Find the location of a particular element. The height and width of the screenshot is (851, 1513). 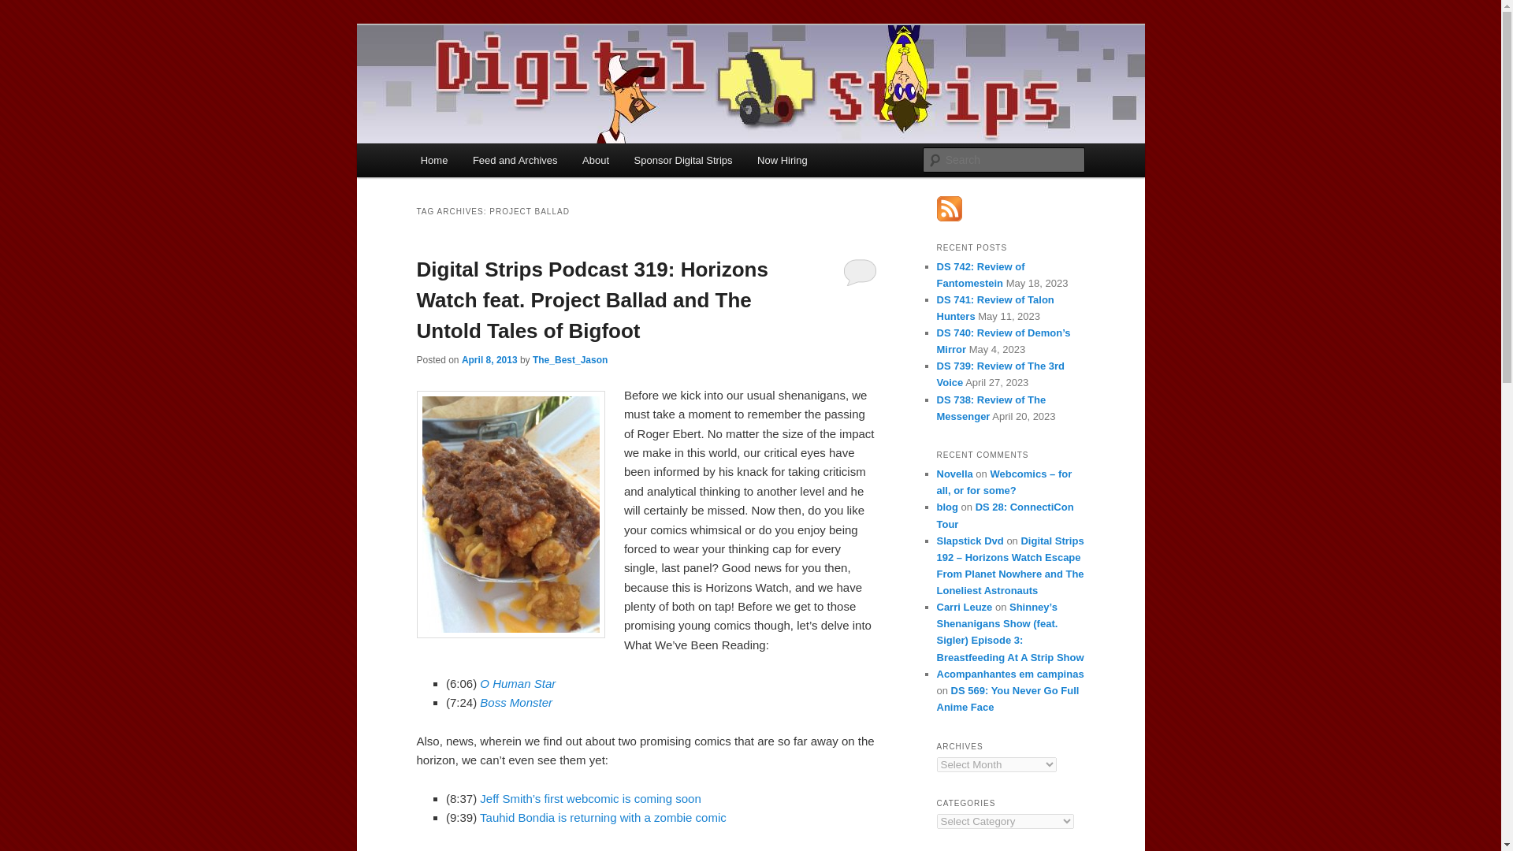

Sponsor Digital Strips is located at coordinates (684, 160).